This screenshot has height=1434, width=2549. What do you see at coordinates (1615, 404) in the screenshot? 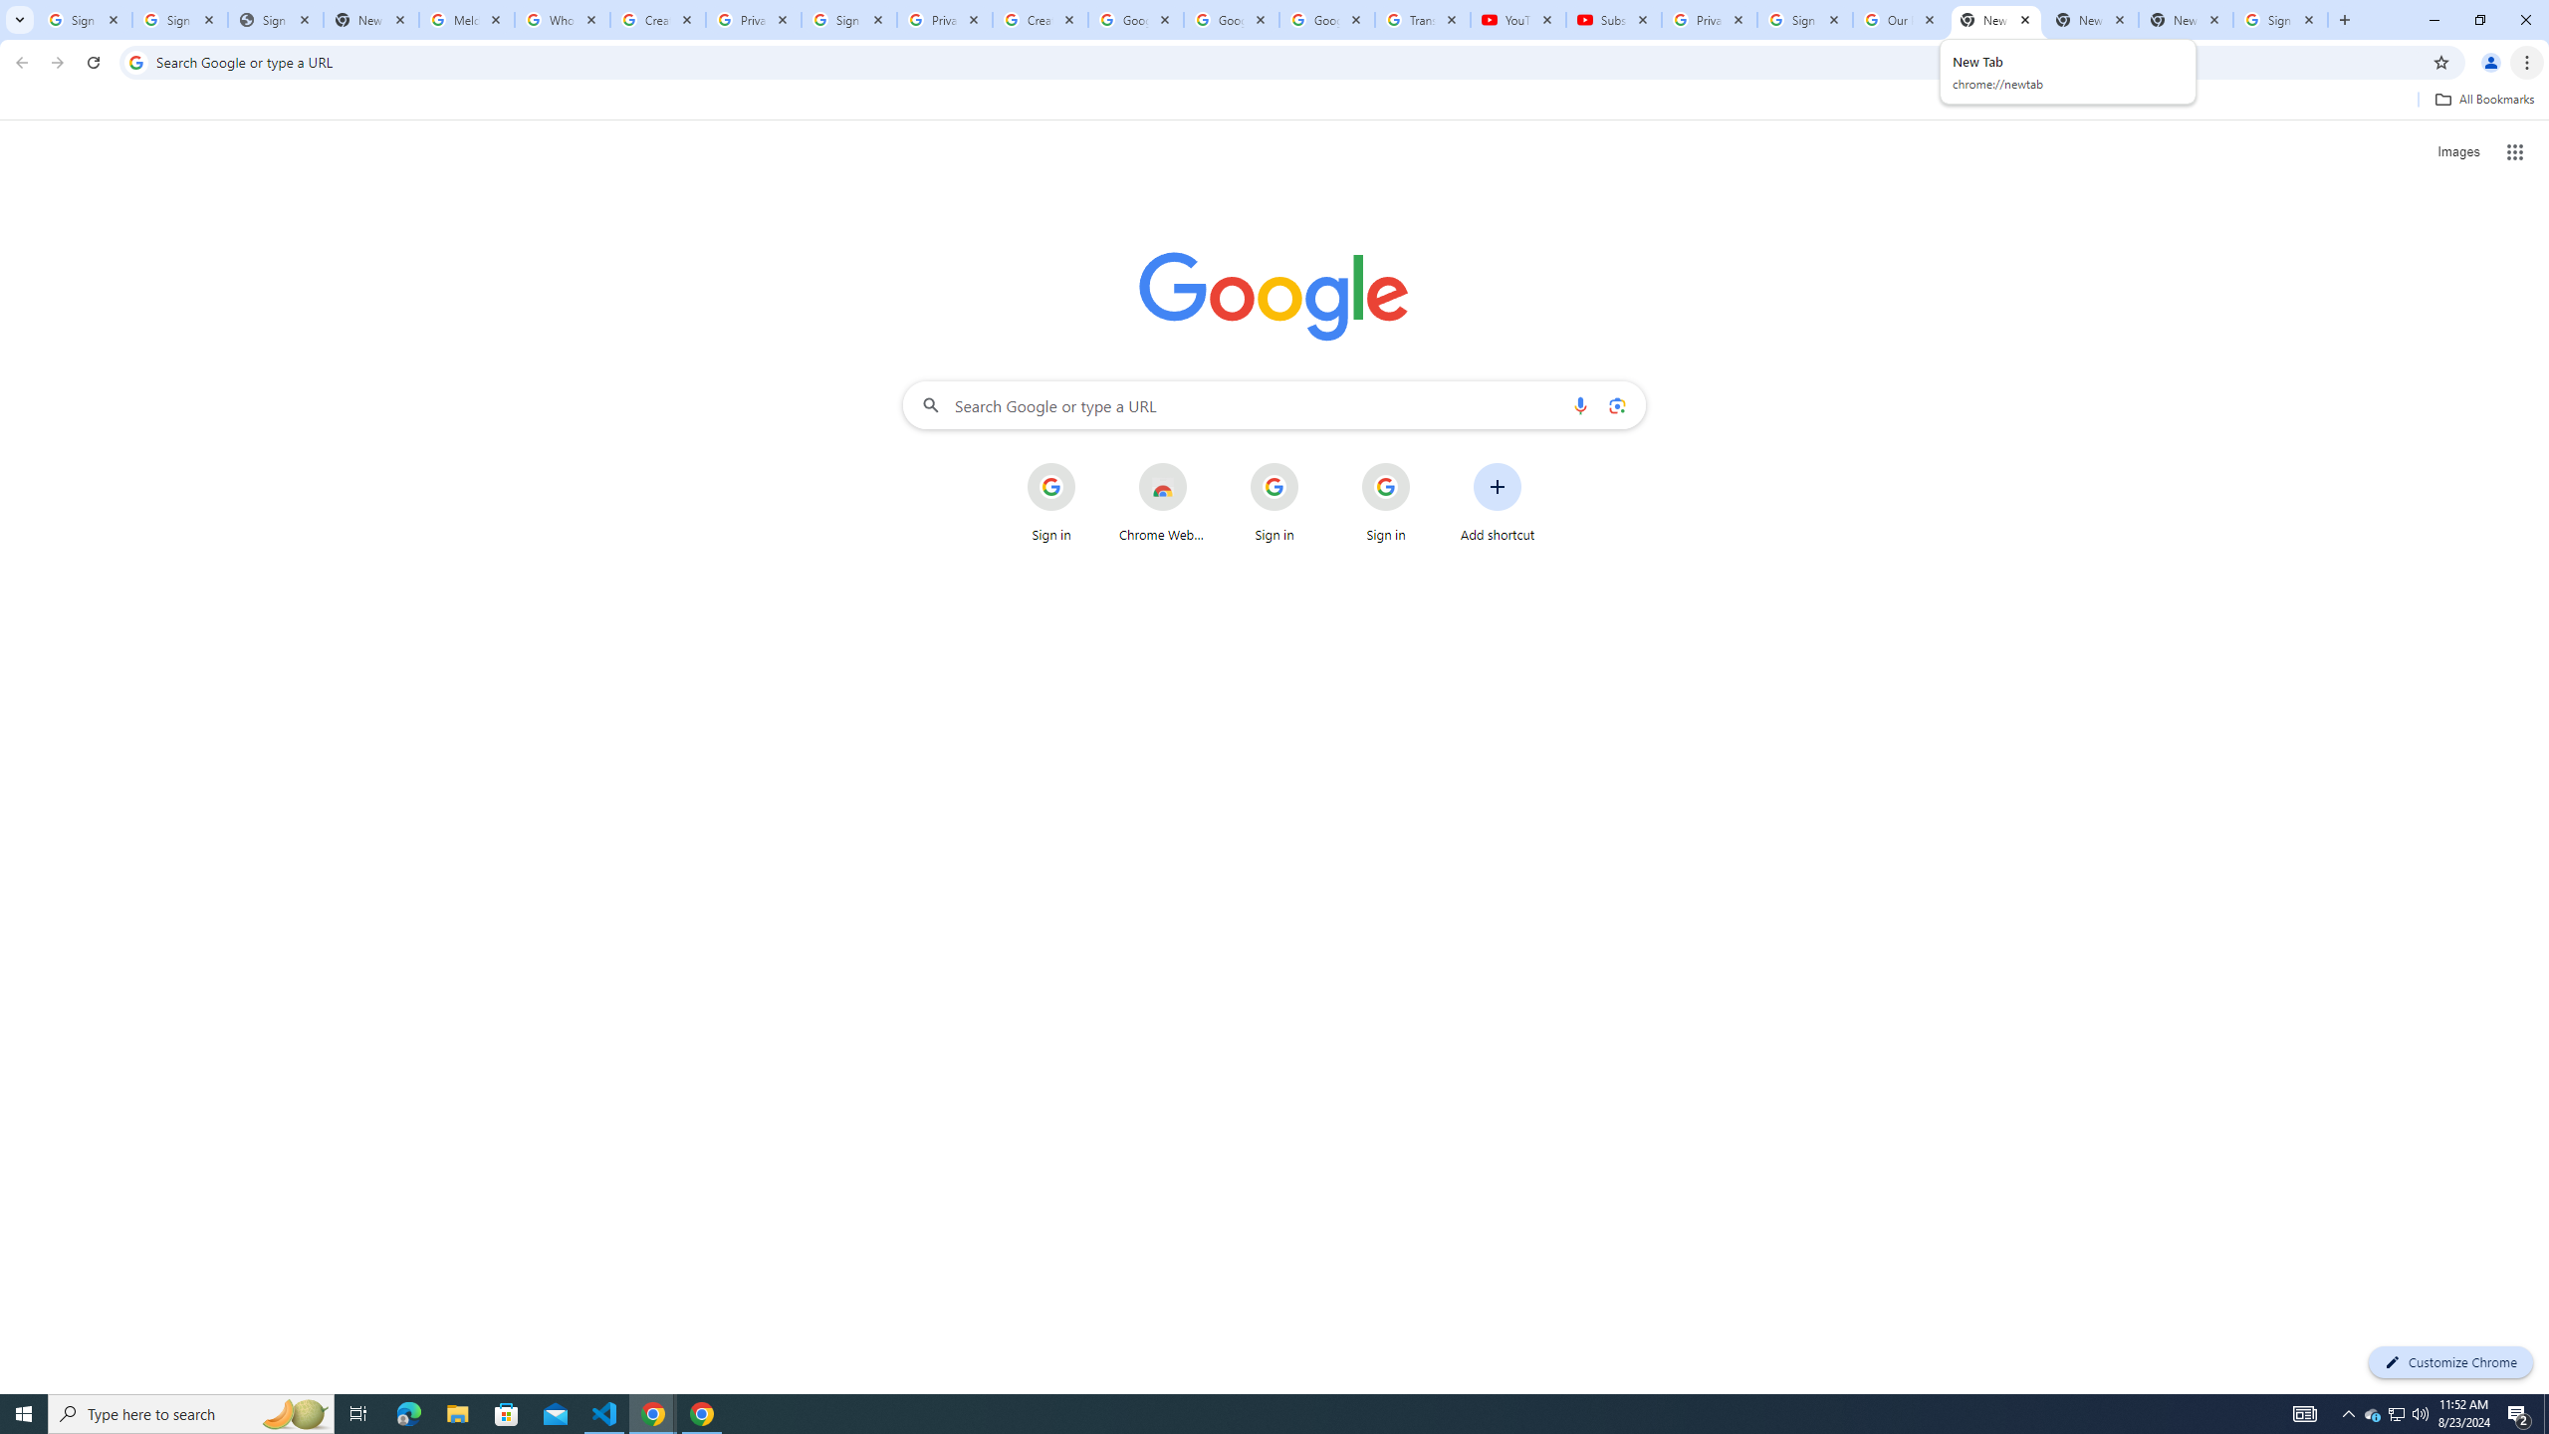
I see `Search by image` at bounding box center [1615, 404].